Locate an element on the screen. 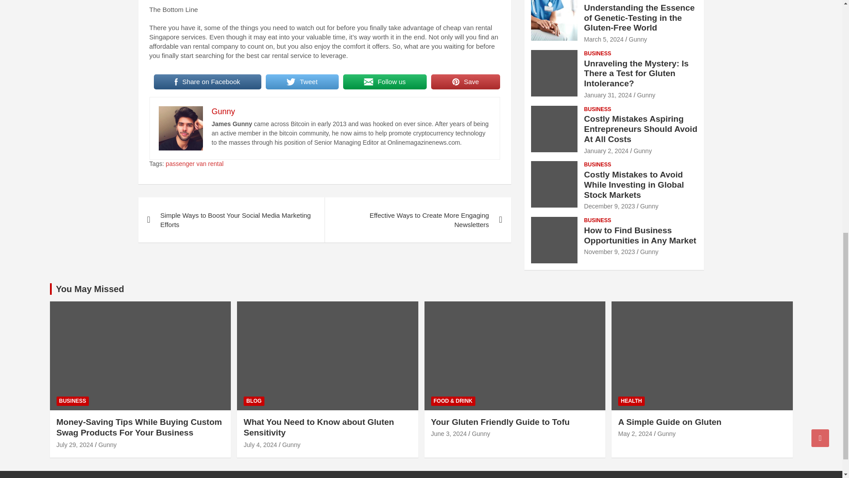  Save is located at coordinates (465, 82).